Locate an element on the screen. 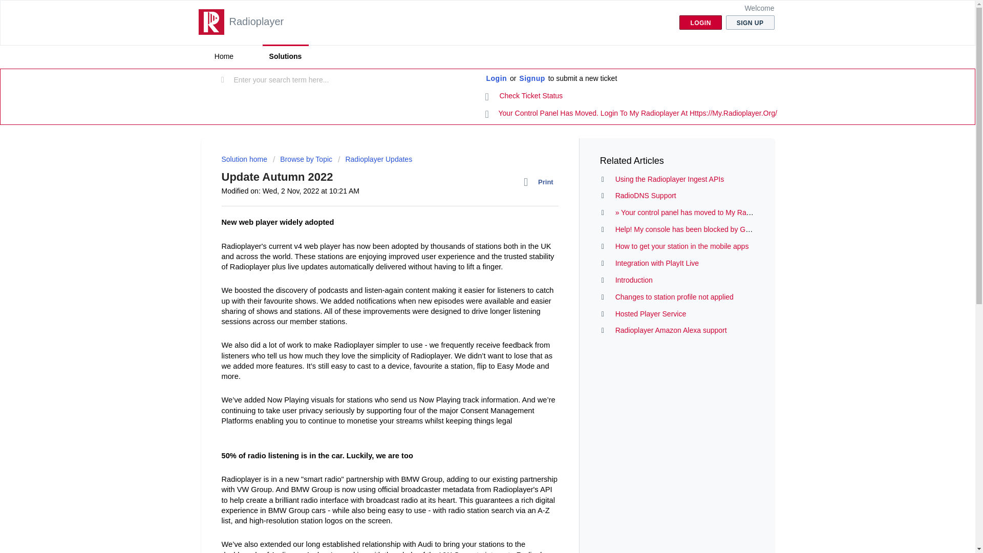  Check ticket status is located at coordinates (524, 96).